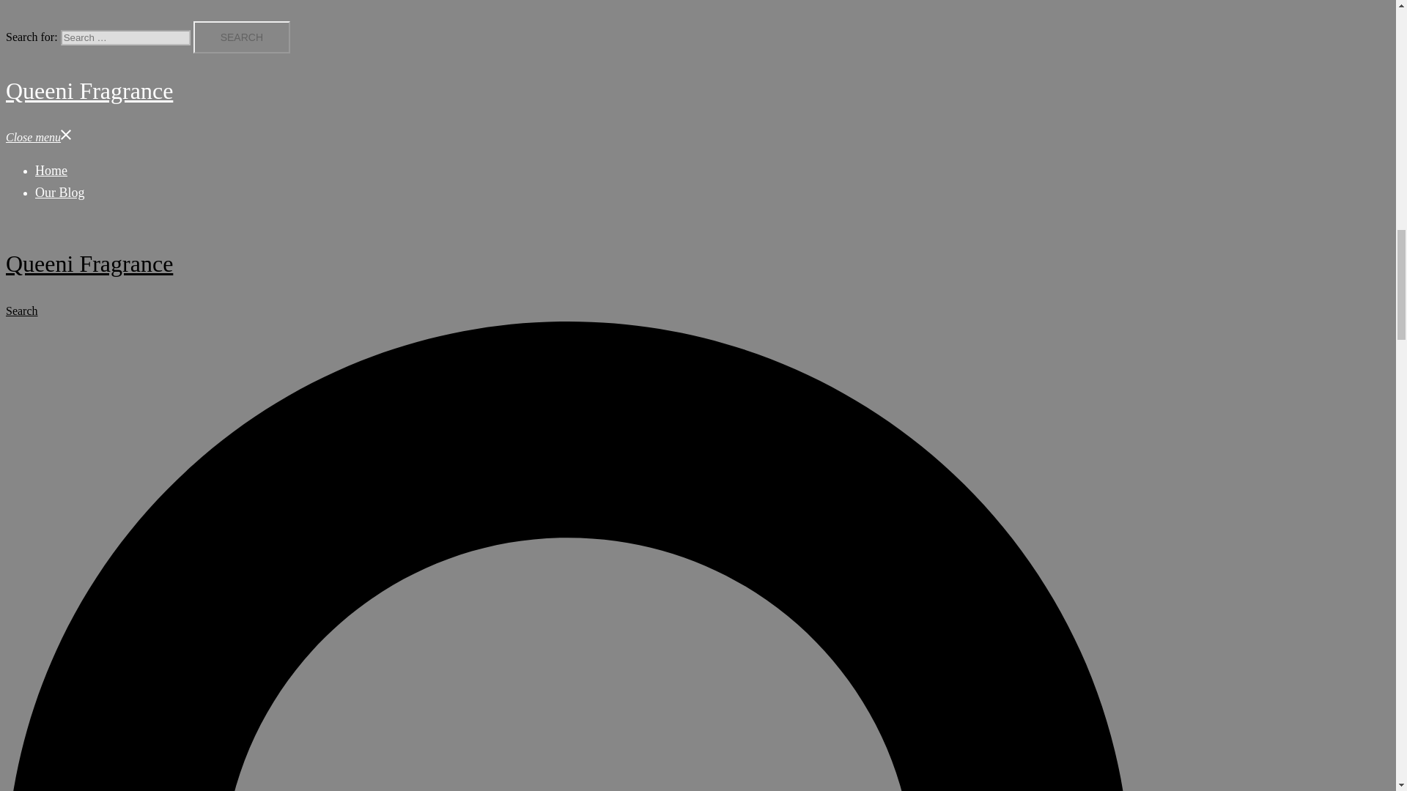 The height and width of the screenshot is (791, 1407). I want to click on Our Blog, so click(60, 192).